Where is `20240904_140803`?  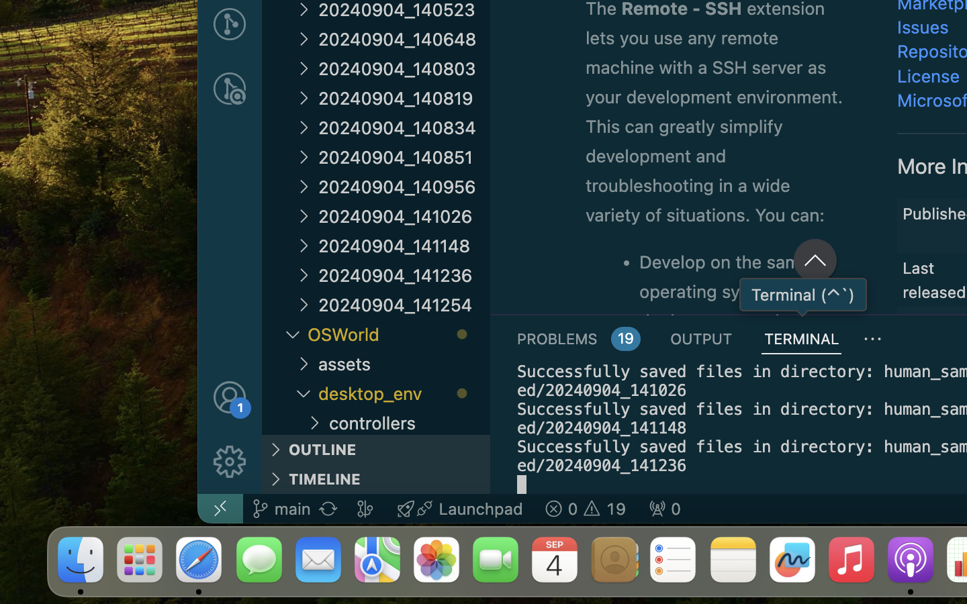 20240904_140803 is located at coordinates (404, 68).